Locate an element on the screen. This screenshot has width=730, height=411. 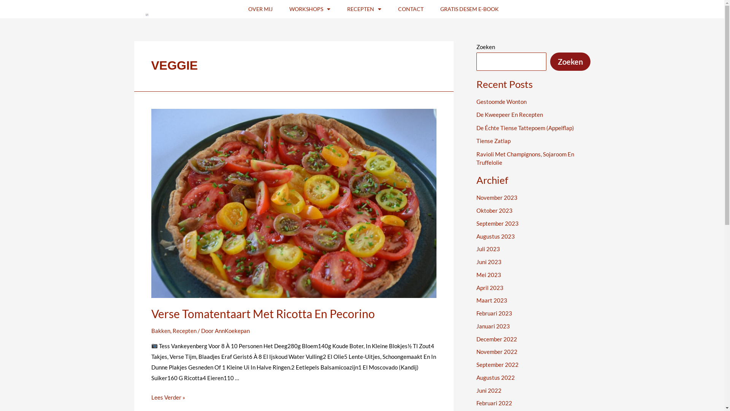
Bakken is located at coordinates (161, 331).